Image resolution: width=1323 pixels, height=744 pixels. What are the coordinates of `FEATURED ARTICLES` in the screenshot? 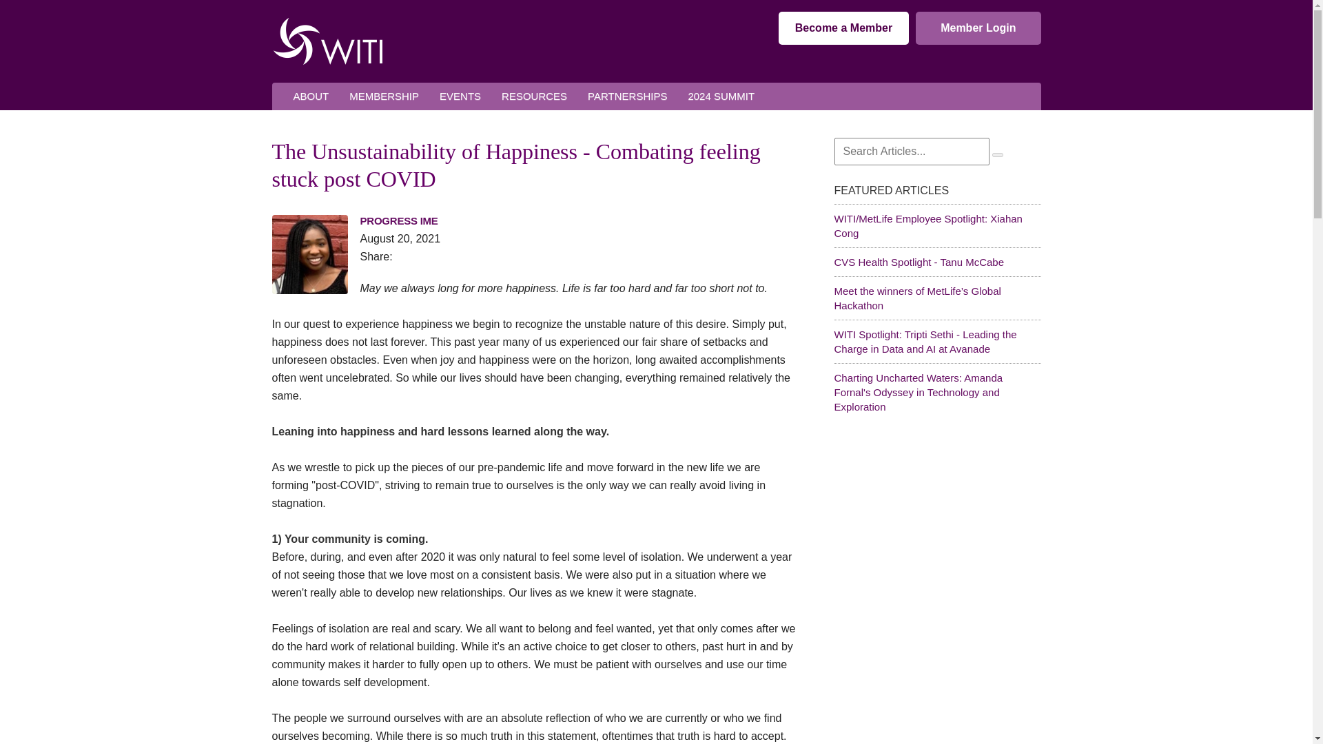 It's located at (936, 189).